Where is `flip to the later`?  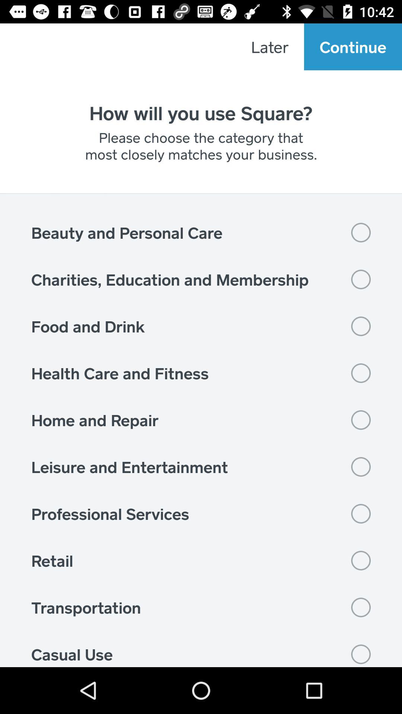
flip to the later is located at coordinates (269, 47).